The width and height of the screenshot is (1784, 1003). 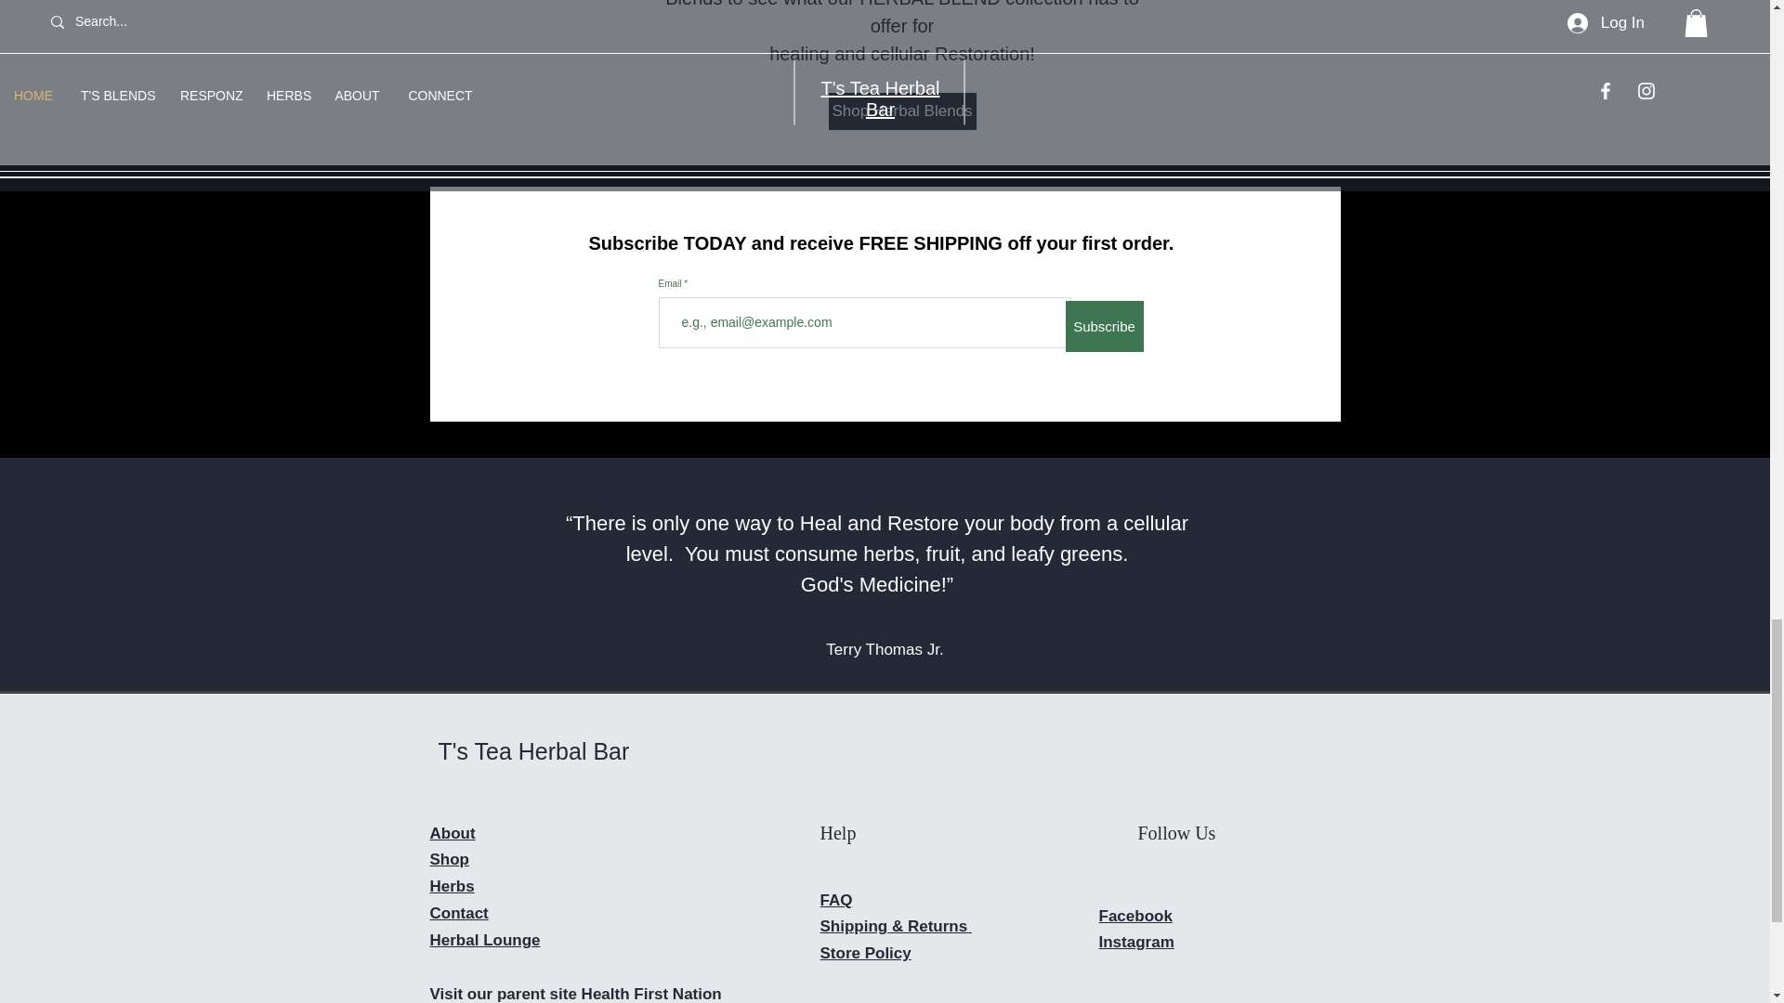 What do you see at coordinates (449, 859) in the screenshot?
I see `Shop` at bounding box center [449, 859].